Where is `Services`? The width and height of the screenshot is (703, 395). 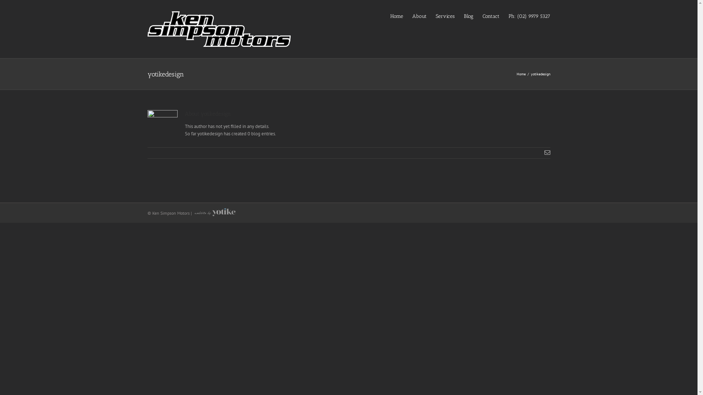
Services is located at coordinates (445, 16).